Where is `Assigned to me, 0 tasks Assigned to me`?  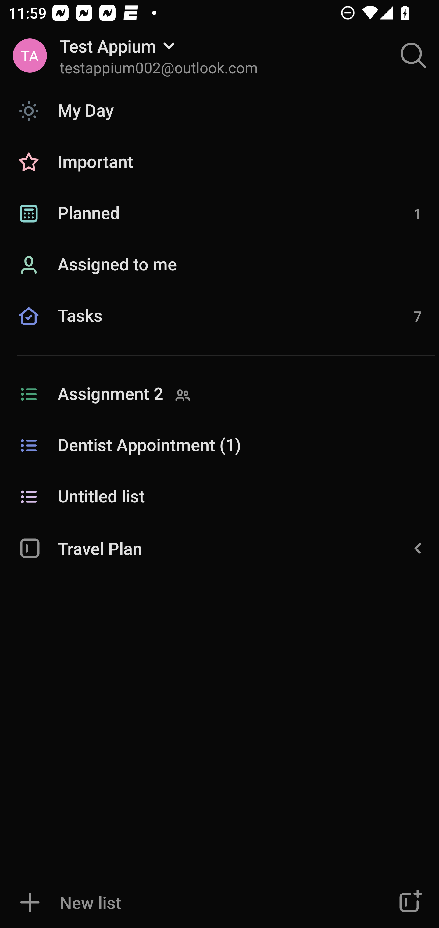
Assigned to me, 0 tasks Assigned to me is located at coordinates (220, 265).